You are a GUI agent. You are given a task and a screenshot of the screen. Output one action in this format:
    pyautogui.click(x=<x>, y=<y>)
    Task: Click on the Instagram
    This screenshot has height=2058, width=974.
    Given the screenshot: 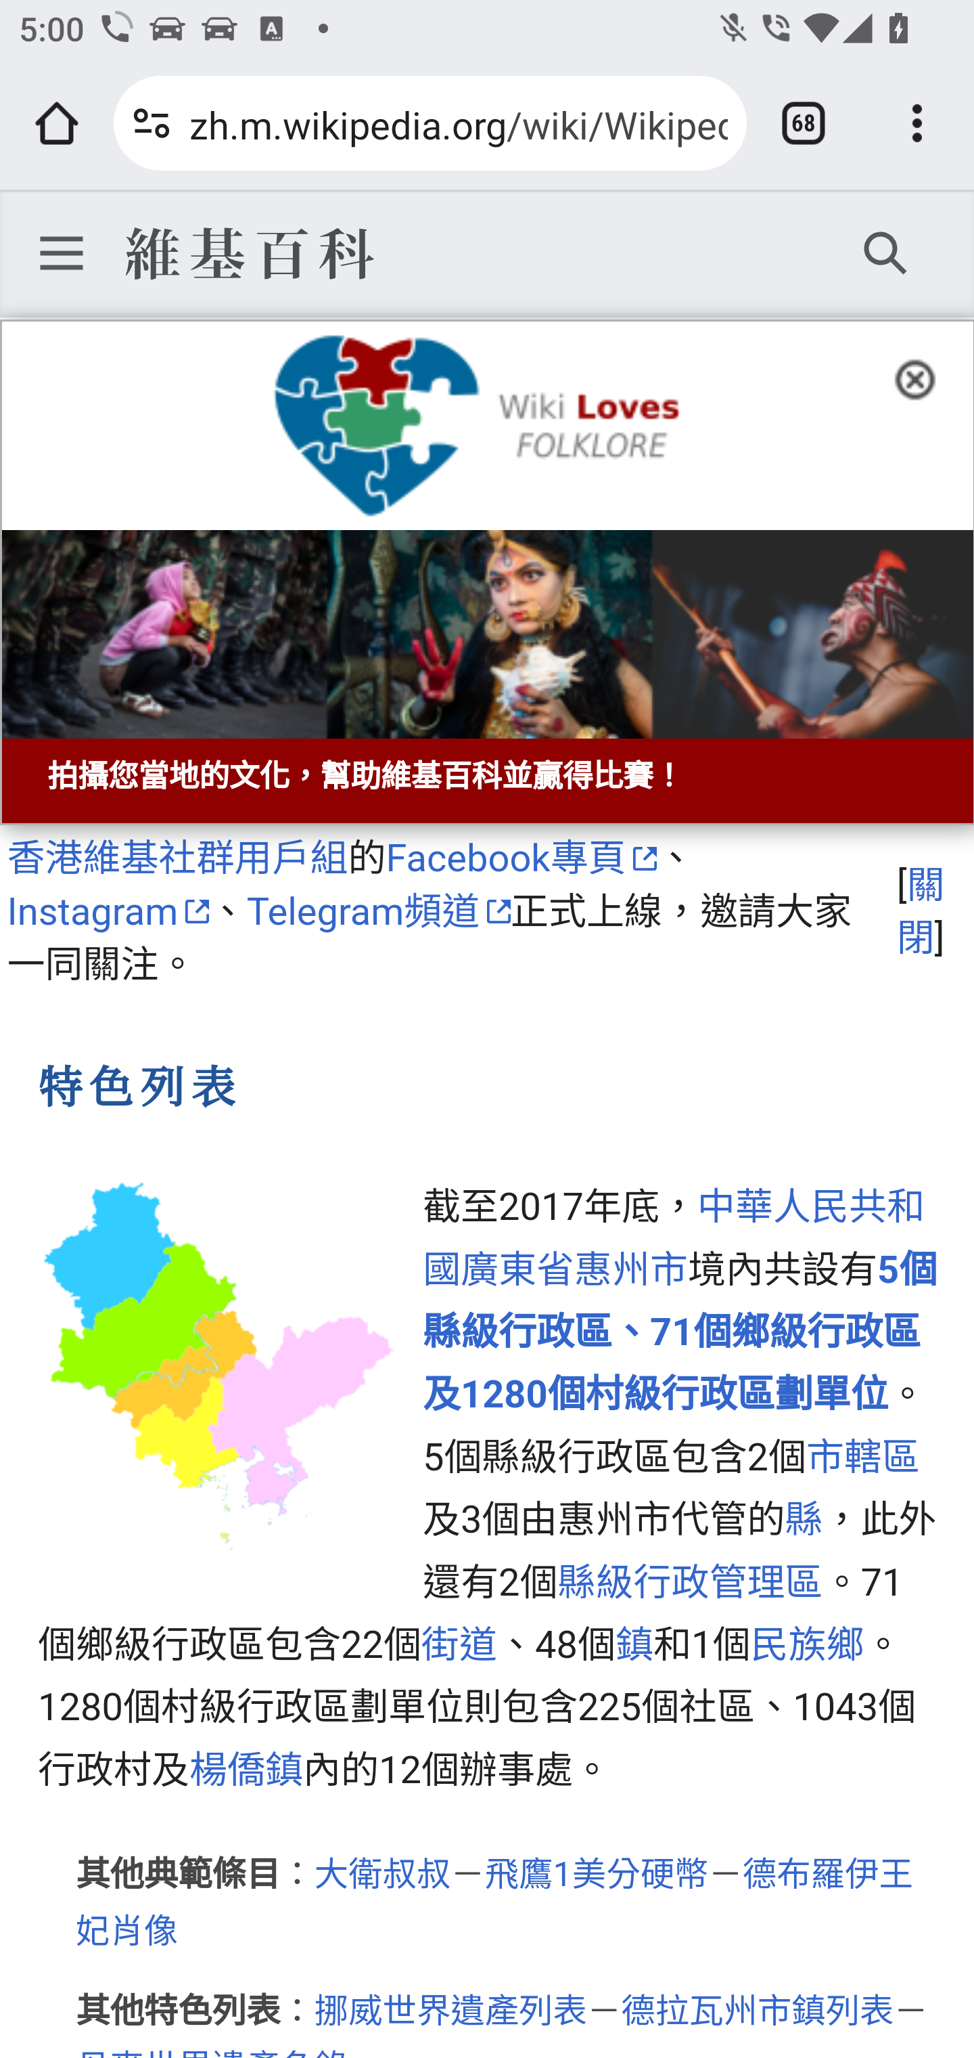 What is the action you would take?
    pyautogui.click(x=108, y=913)
    